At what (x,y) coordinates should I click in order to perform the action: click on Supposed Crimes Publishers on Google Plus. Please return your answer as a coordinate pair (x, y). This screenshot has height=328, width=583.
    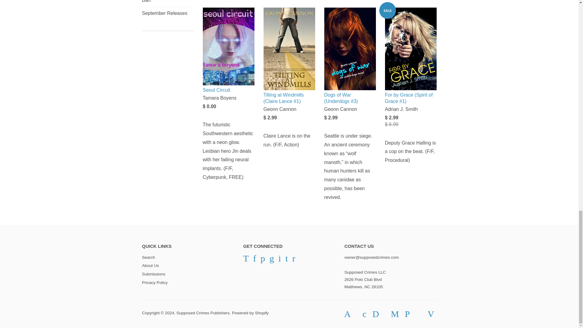
    Looking at the image, I should click on (271, 260).